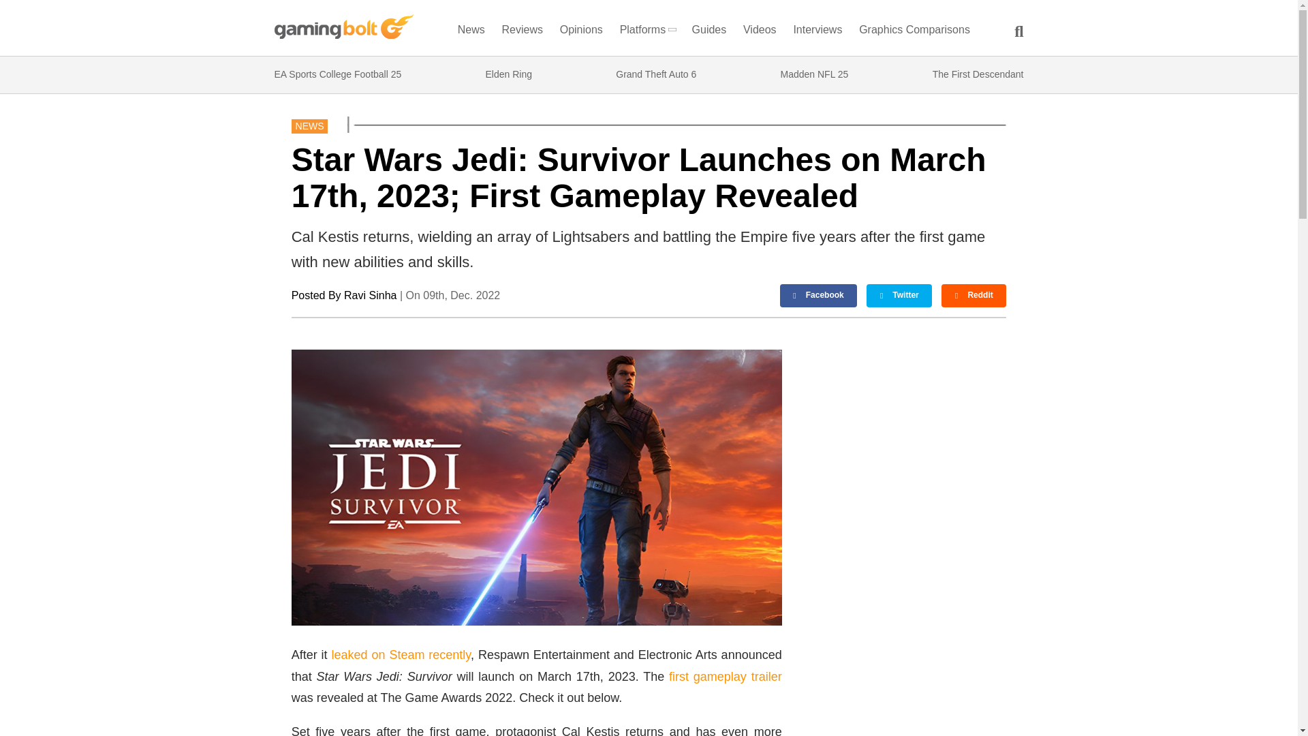  I want to click on NEWS, so click(309, 126).